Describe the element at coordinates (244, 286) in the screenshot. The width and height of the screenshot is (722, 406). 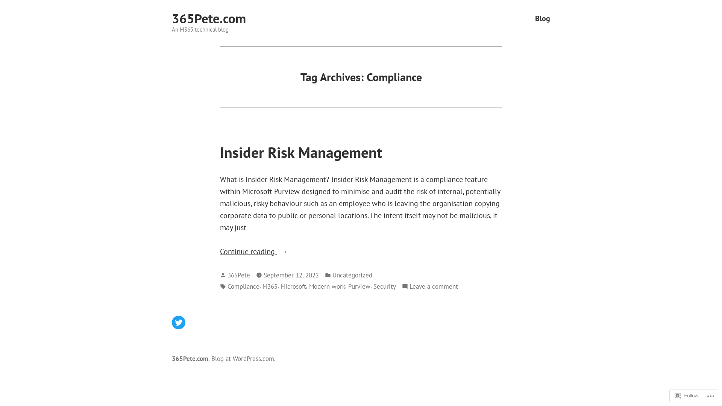
I see `Compliance` at that location.